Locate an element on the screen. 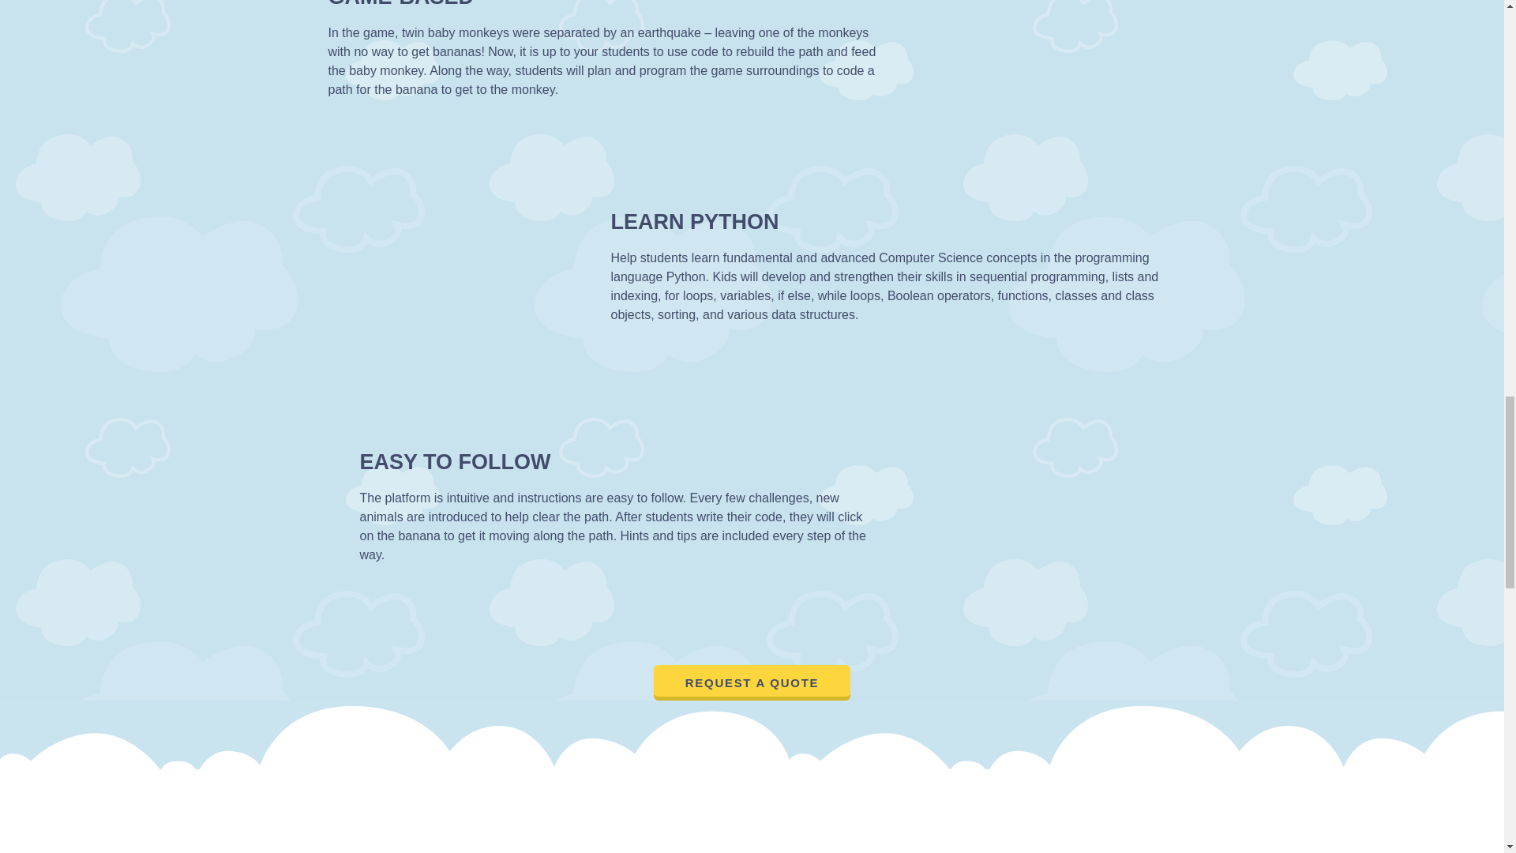 This screenshot has height=853, width=1516. Page 1 is located at coordinates (619, 525).